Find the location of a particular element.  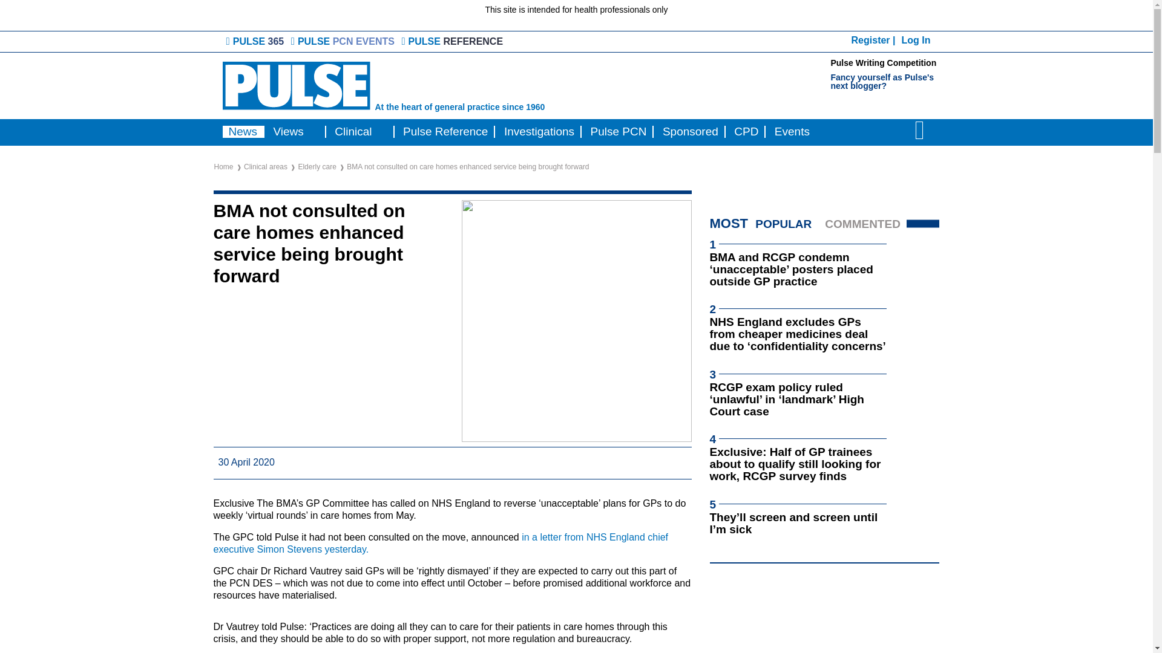

Investigations is located at coordinates (539, 132).